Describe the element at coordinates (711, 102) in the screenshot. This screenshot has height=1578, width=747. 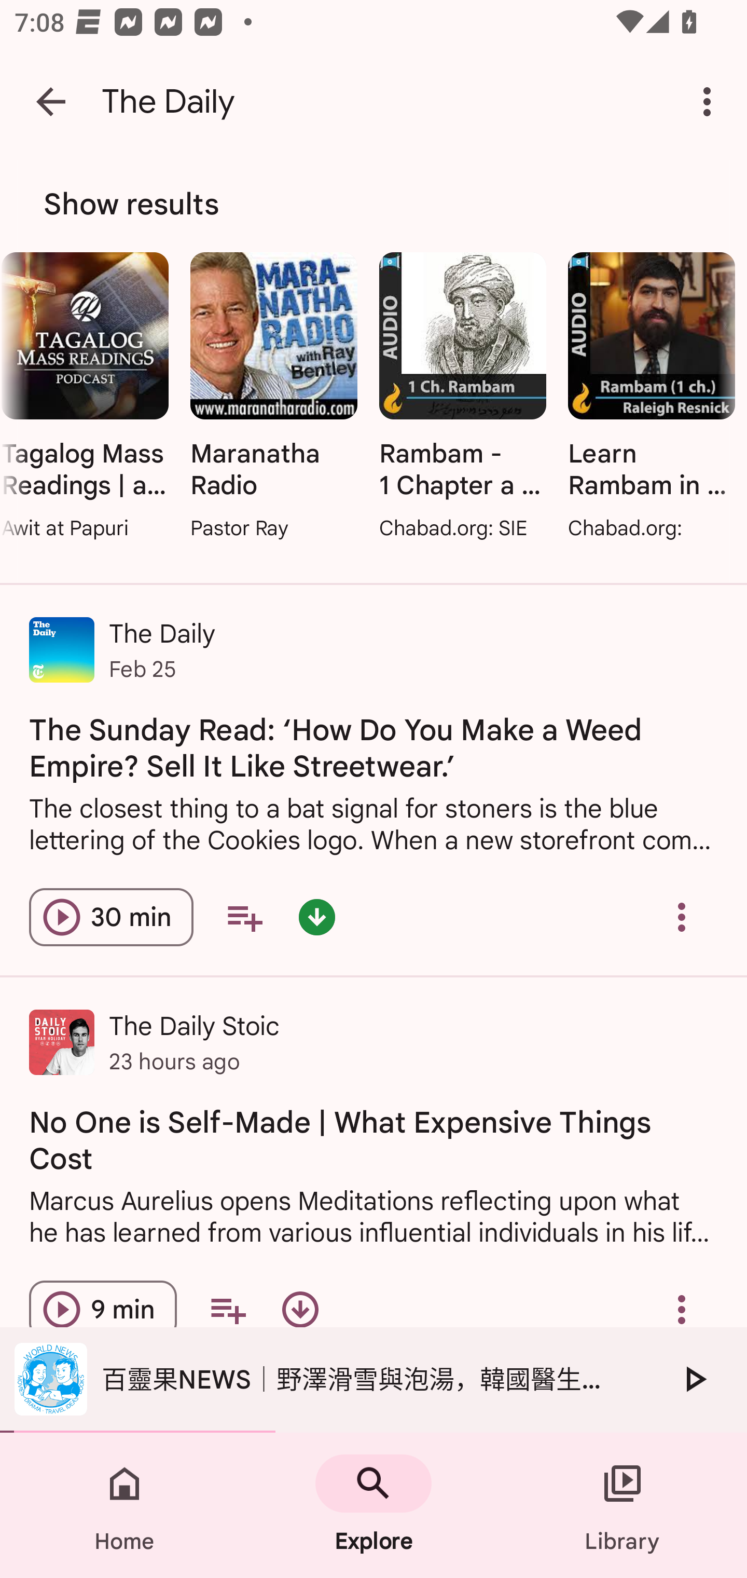
I see `More options` at that location.